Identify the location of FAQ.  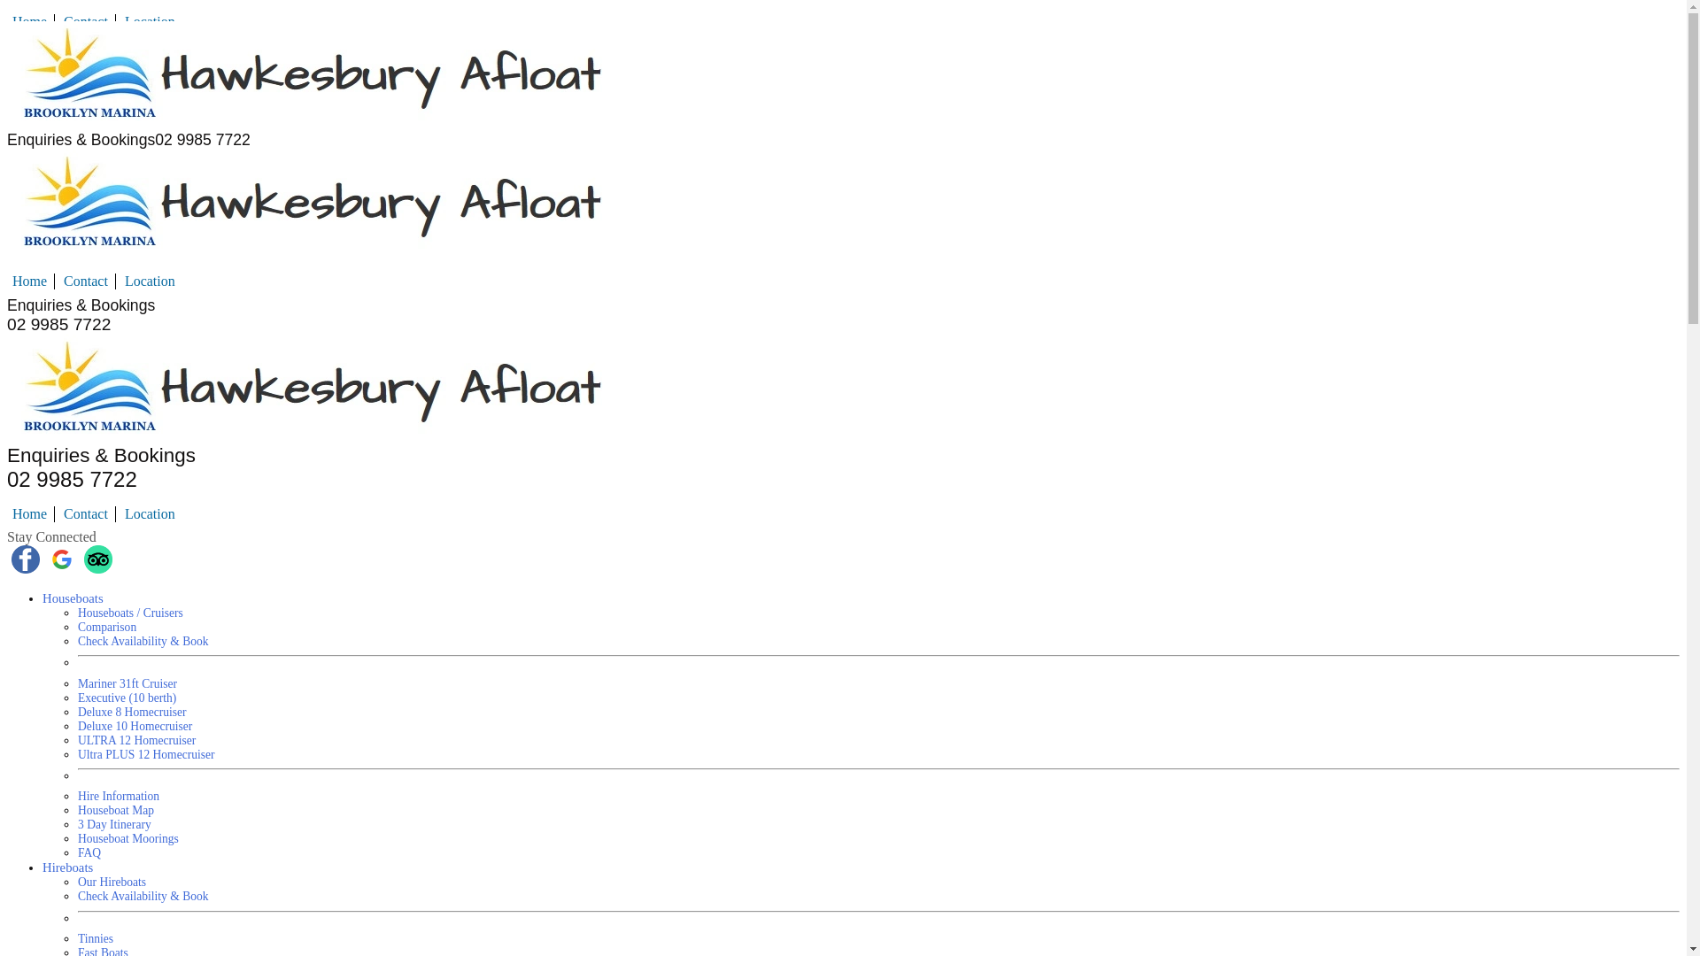
(89, 853).